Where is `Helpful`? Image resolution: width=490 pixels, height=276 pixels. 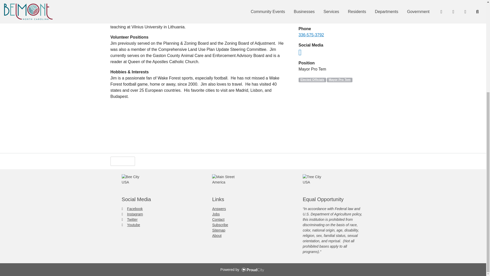 Helpful is located at coordinates (122, 161).